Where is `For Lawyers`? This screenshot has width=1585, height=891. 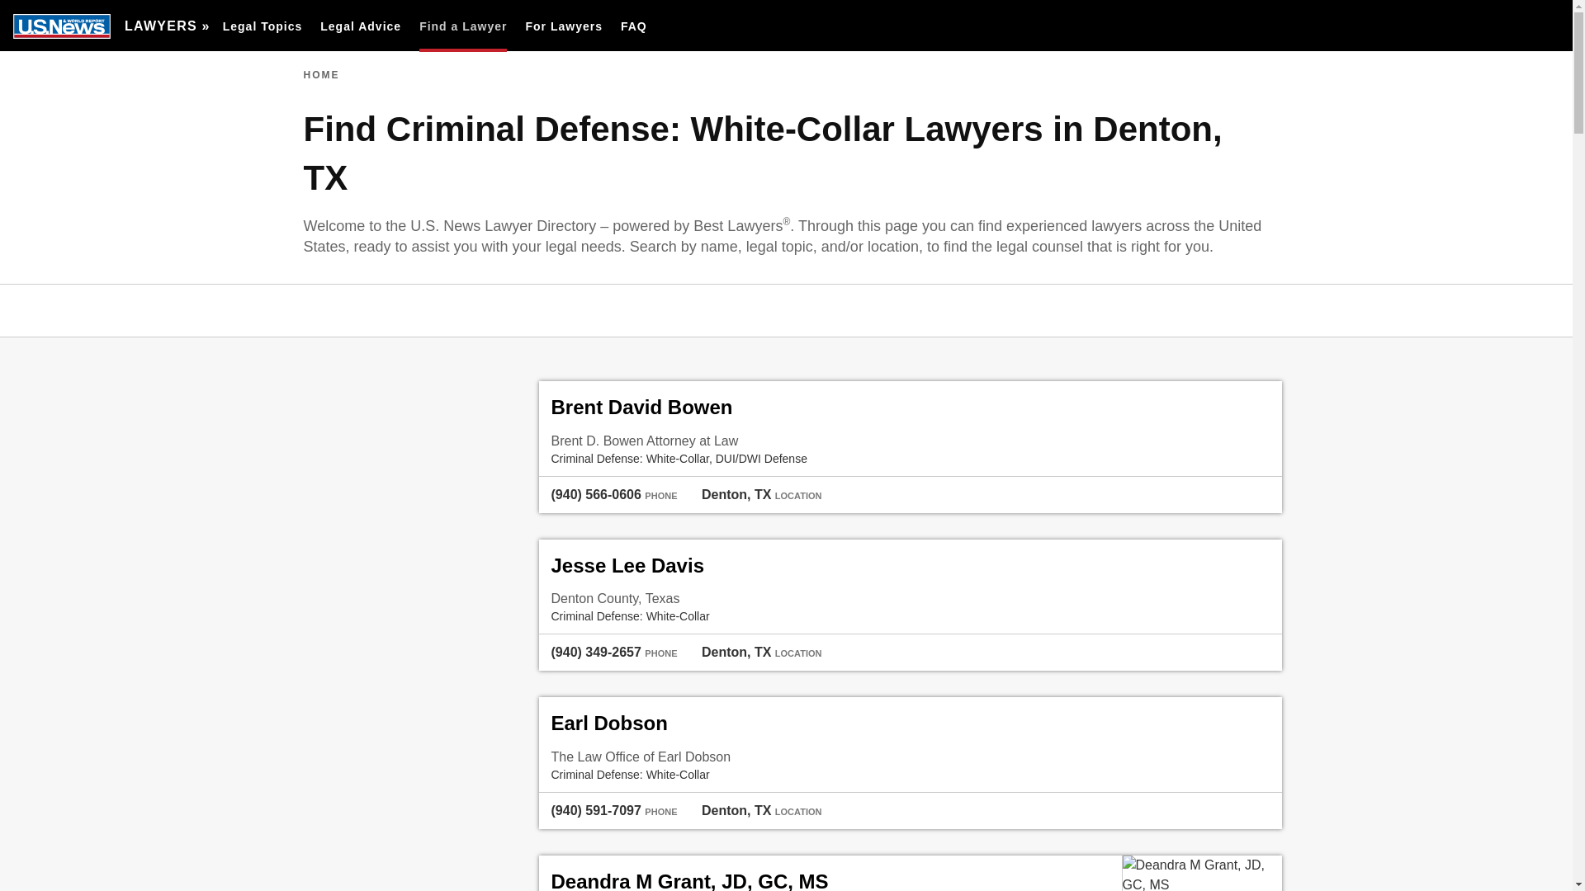 For Lawyers is located at coordinates (563, 26).